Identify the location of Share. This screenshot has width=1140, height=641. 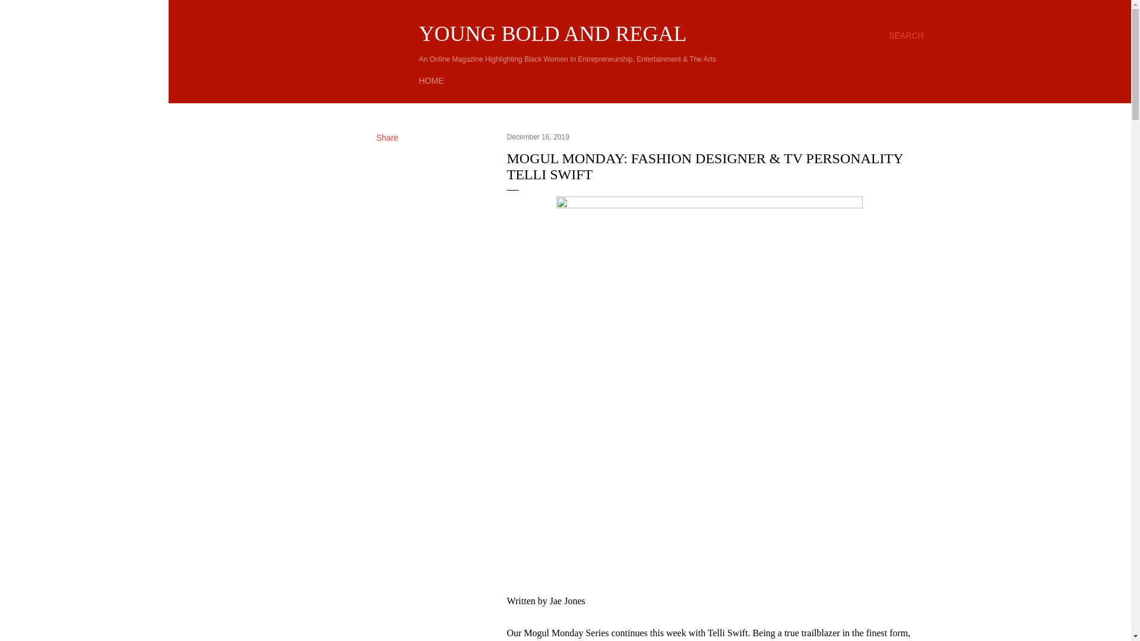
(387, 137).